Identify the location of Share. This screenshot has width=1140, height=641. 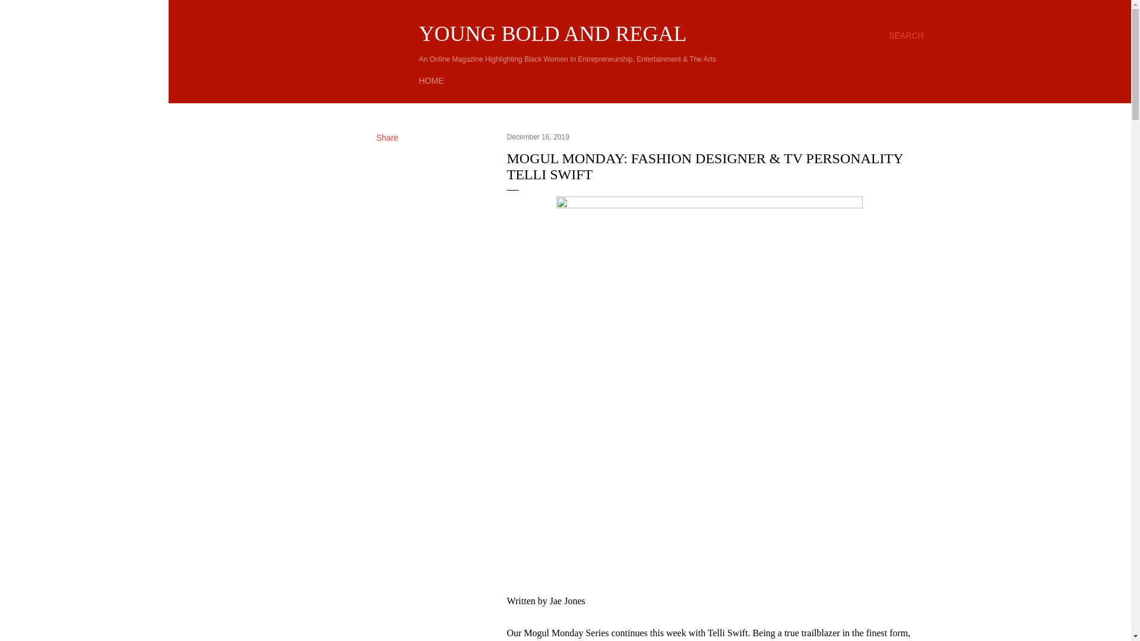
(387, 137).